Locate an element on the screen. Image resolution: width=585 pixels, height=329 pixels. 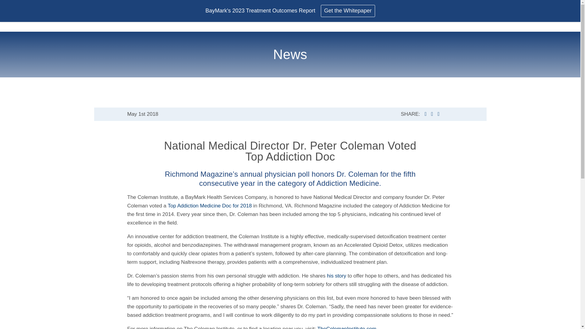
Careers is located at coordinates (434, 6).